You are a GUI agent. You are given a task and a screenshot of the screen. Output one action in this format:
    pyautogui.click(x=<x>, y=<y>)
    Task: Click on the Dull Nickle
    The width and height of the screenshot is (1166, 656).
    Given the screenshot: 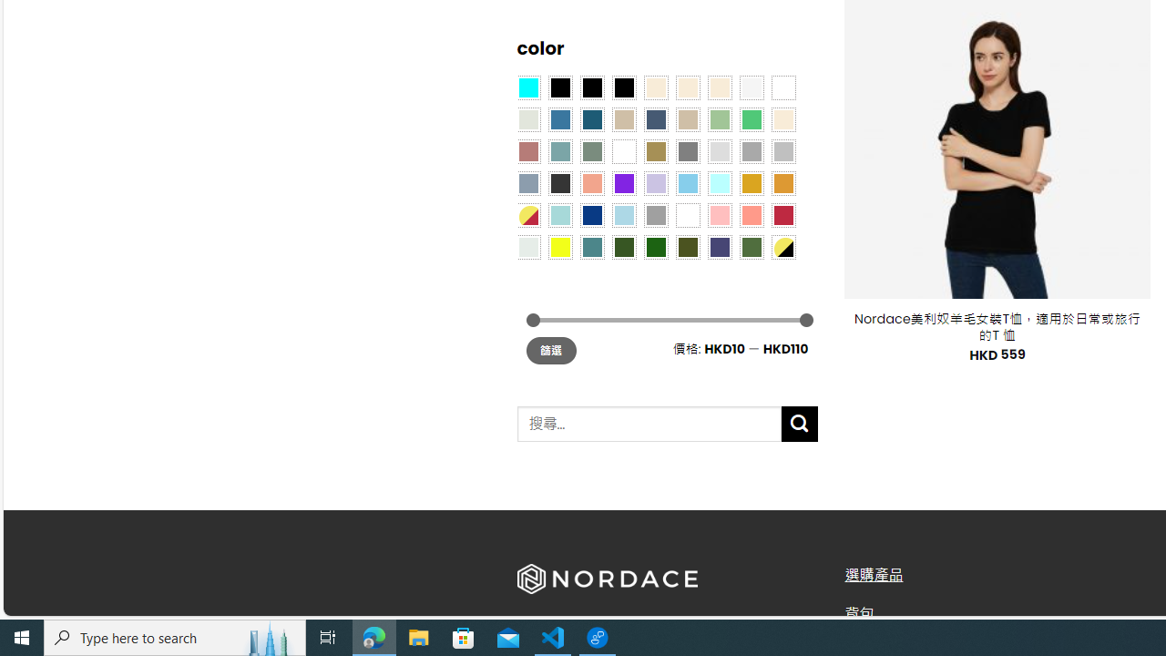 What is the action you would take?
    pyautogui.click(x=528, y=246)
    